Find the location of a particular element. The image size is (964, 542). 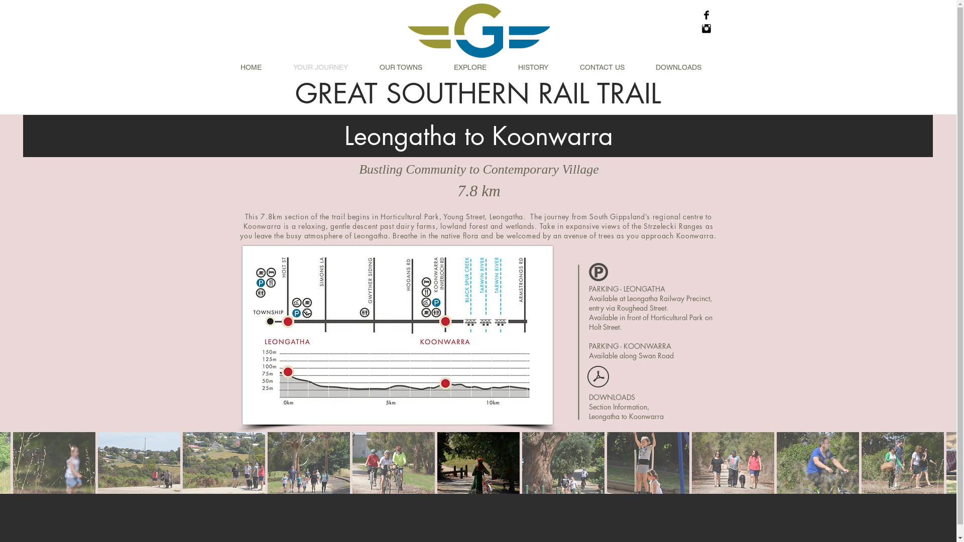

CONTACT US is located at coordinates (611, 67).